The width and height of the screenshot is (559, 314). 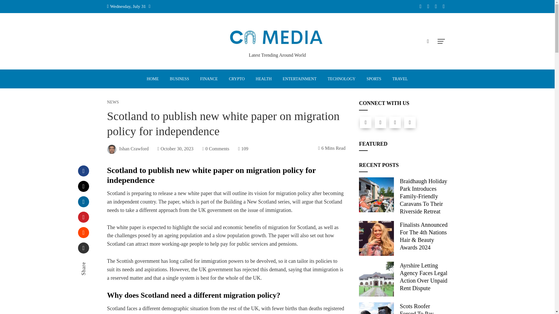 I want to click on BUSINESS, so click(x=179, y=79).